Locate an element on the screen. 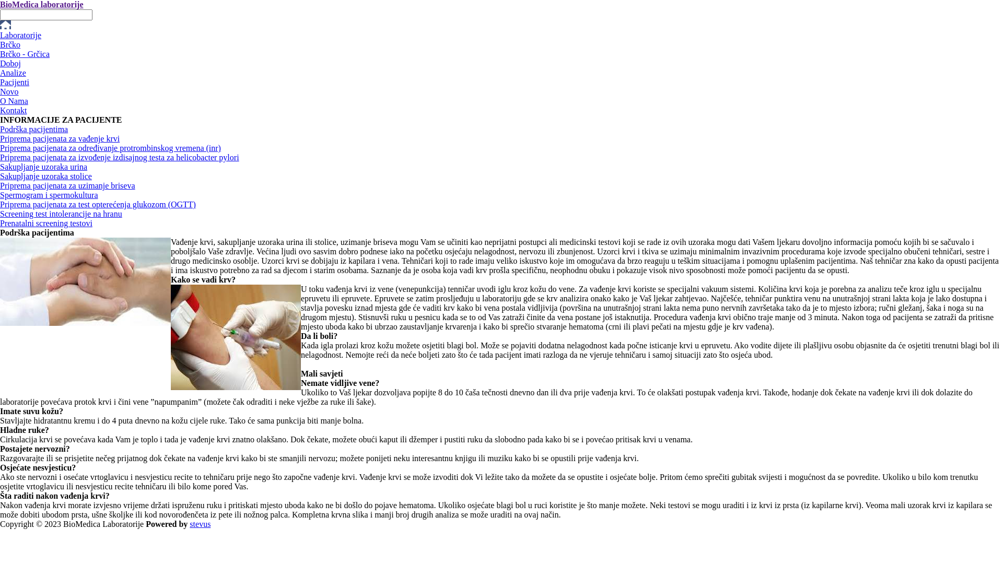  Analize is located at coordinates (13, 73).